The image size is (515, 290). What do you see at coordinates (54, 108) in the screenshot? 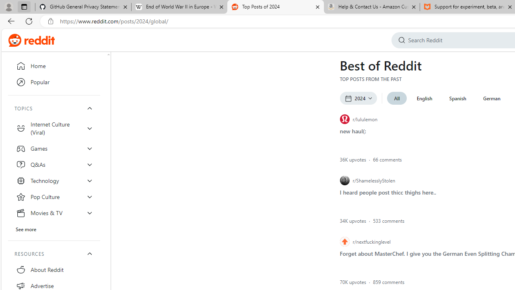
I see `TOPICS` at bounding box center [54, 108].